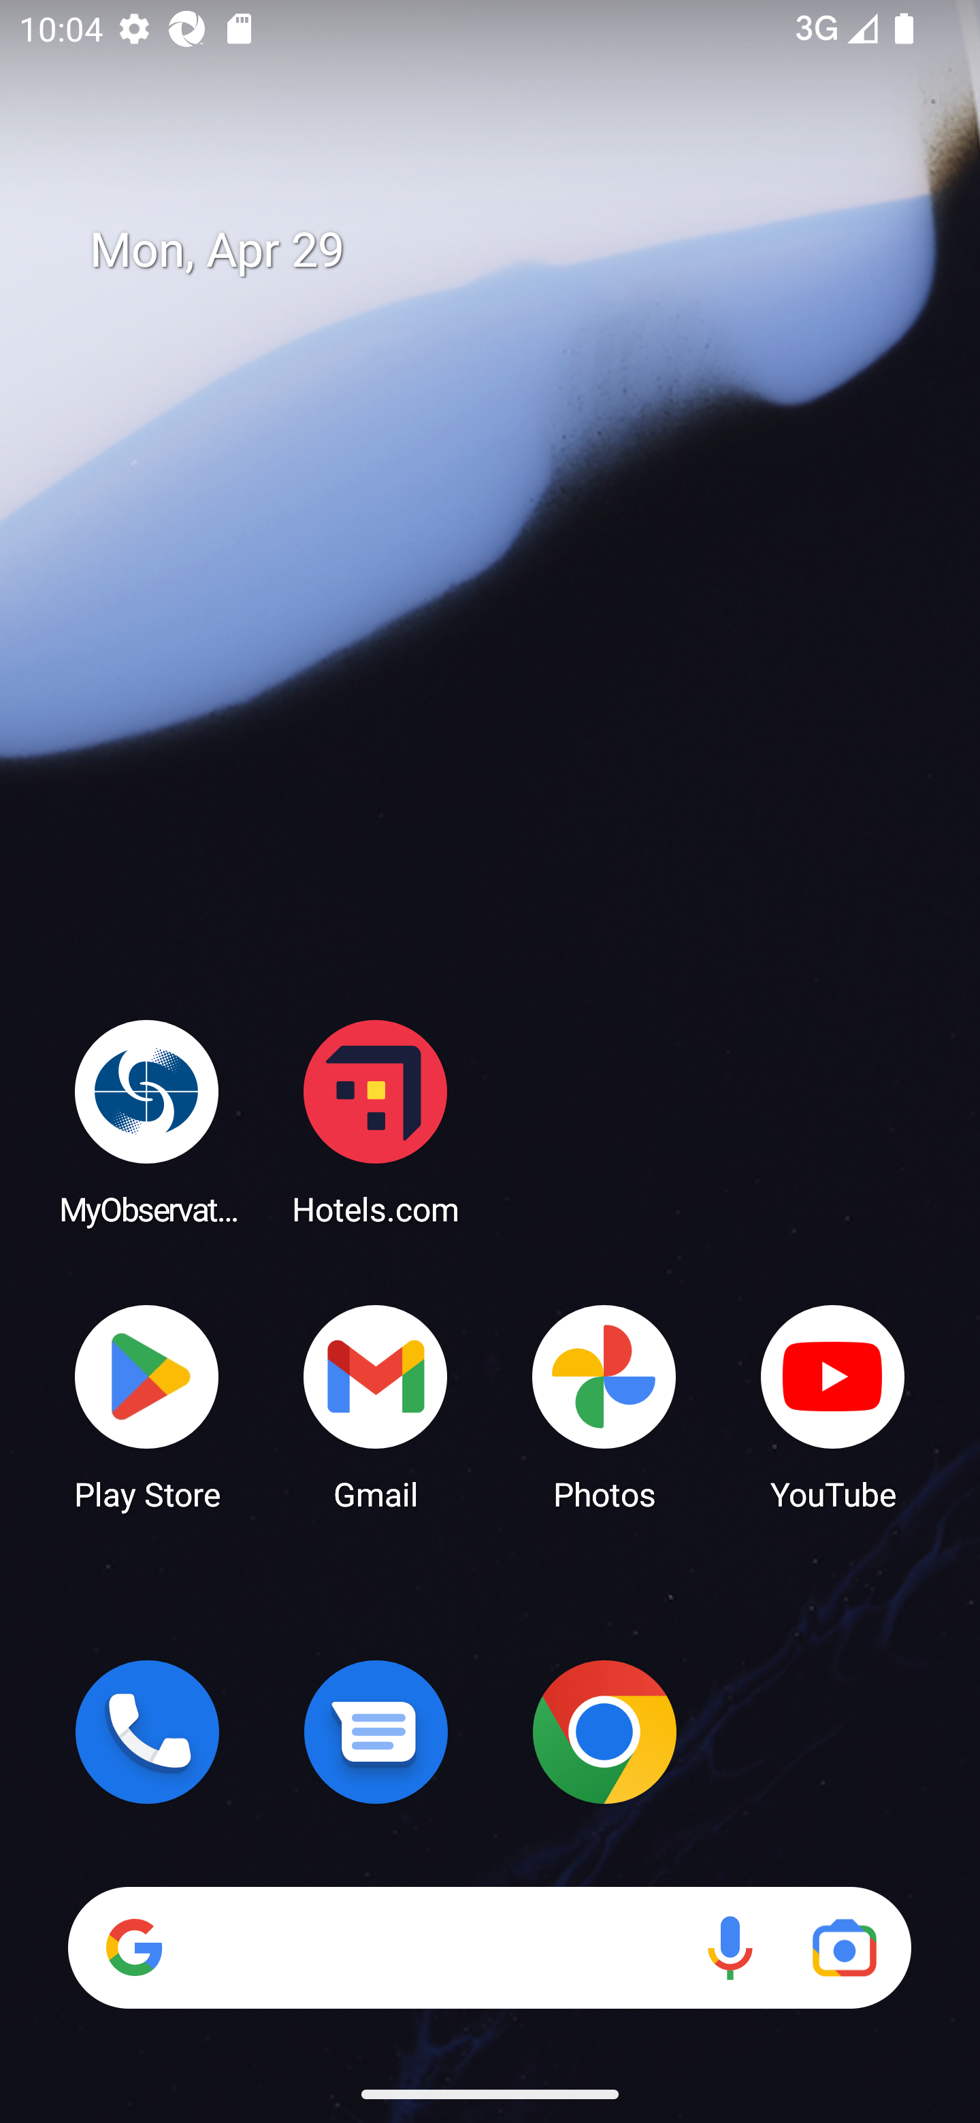 This screenshot has width=980, height=2123. Describe the element at coordinates (376, 1406) in the screenshot. I see `Gmail` at that location.